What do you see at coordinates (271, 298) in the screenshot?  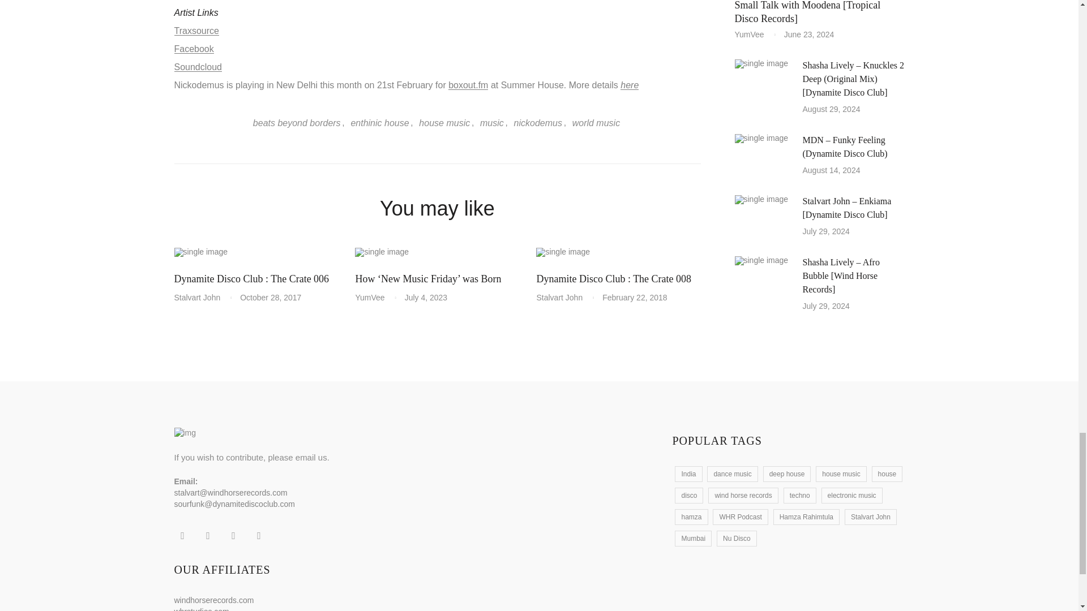 I see `October 28, 2017` at bounding box center [271, 298].